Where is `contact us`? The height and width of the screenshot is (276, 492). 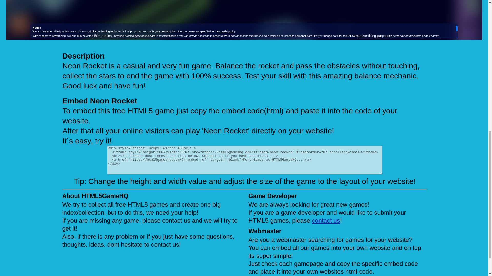
contact us is located at coordinates (326, 220).